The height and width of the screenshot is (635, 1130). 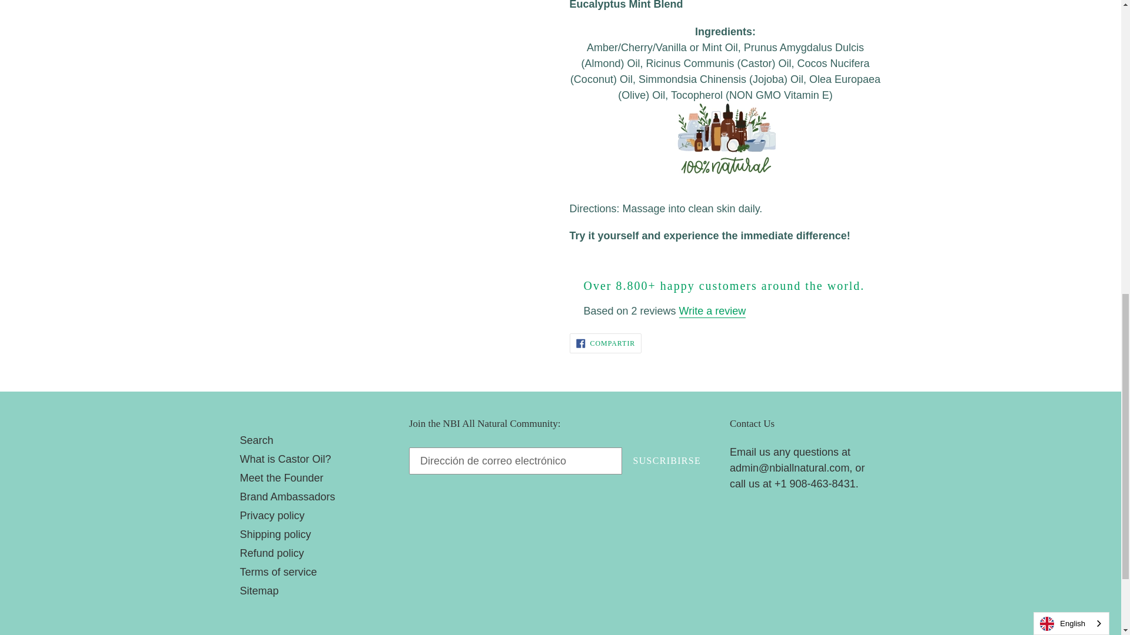 I want to click on Write a review, so click(x=712, y=312).